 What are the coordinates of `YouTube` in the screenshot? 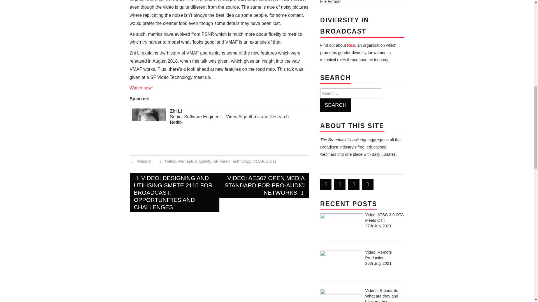 It's located at (368, 184).